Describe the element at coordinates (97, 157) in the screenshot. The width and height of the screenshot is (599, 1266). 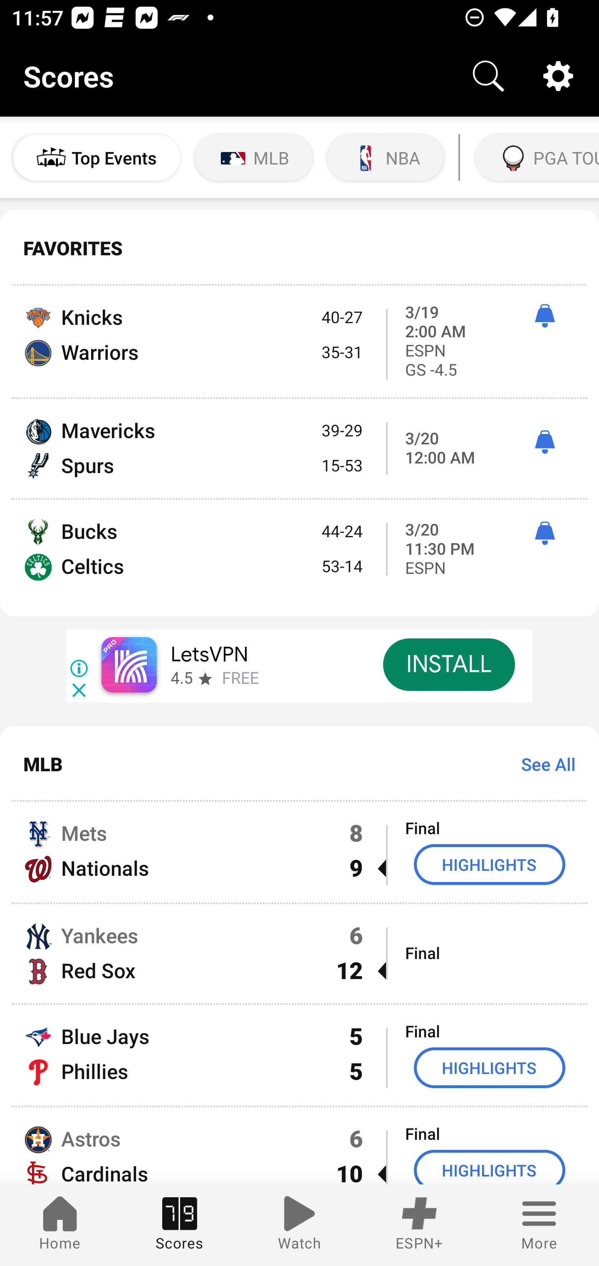
I see ` Top Events` at that location.